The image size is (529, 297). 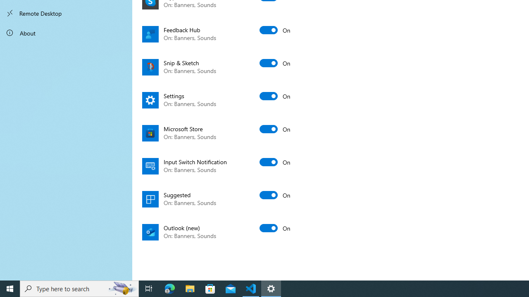 I want to click on Task View, so click(x=149, y=289).